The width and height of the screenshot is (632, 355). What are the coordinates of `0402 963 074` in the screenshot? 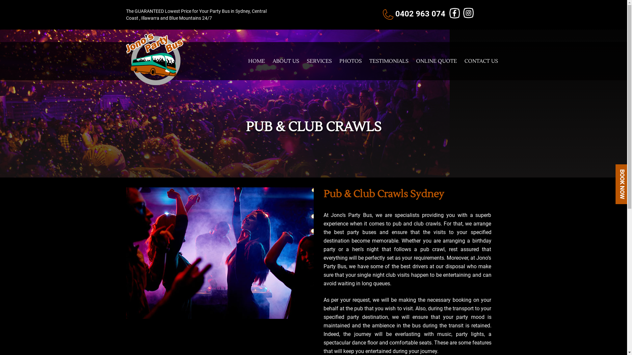 It's located at (420, 14).